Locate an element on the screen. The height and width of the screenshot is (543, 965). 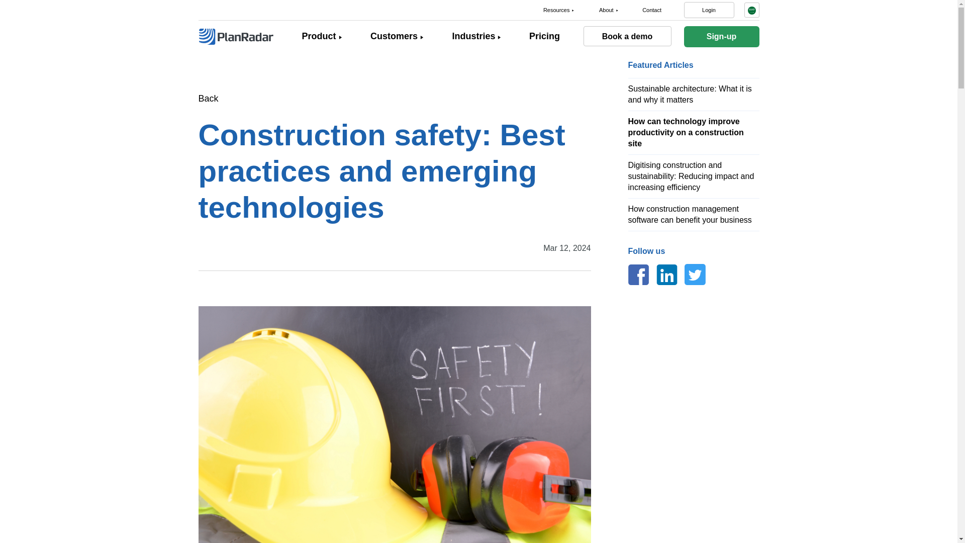
Login is located at coordinates (708, 10).